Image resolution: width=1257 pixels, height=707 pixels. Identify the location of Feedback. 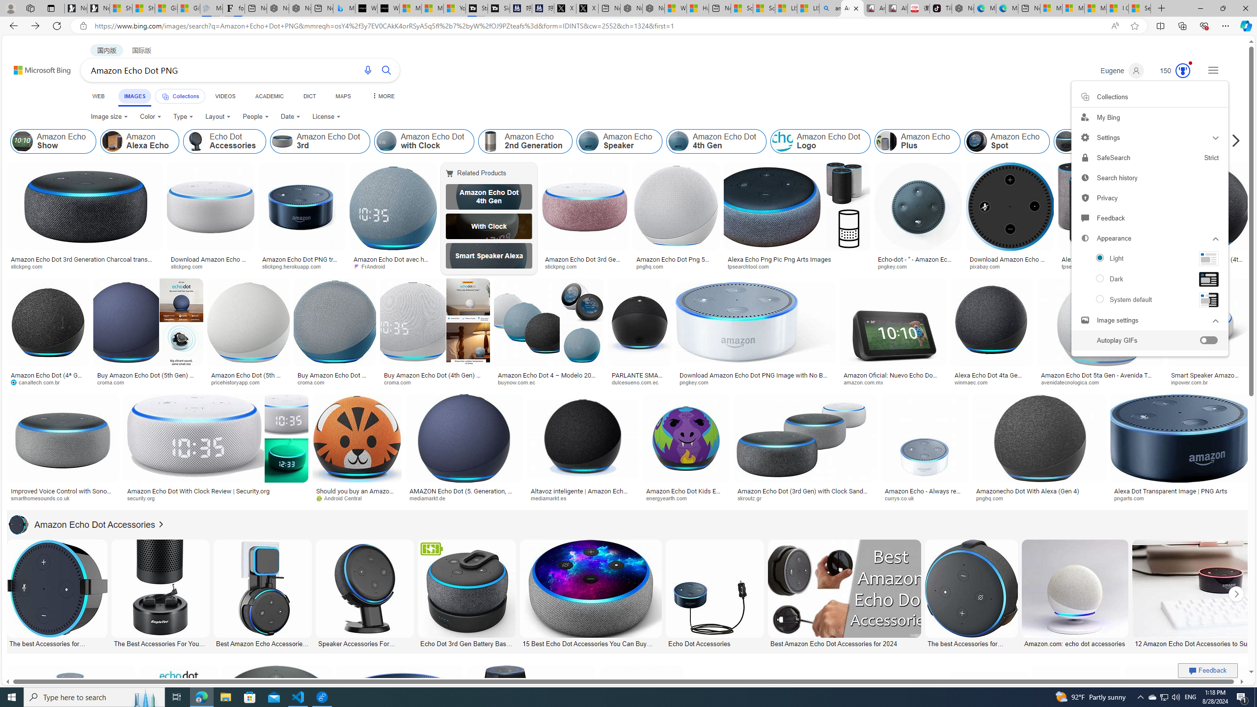
(1149, 218).